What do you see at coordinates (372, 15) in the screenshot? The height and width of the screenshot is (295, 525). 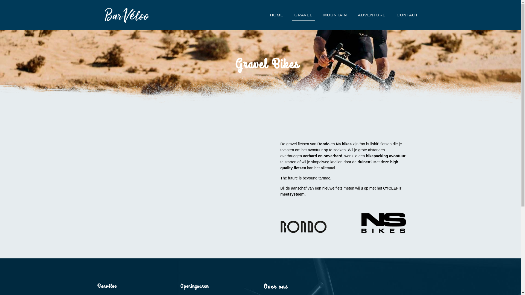 I see `ADVENTURE` at bounding box center [372, 15].